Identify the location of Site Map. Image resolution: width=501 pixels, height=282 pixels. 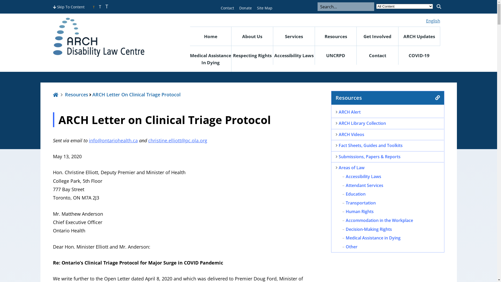
(264, 8).